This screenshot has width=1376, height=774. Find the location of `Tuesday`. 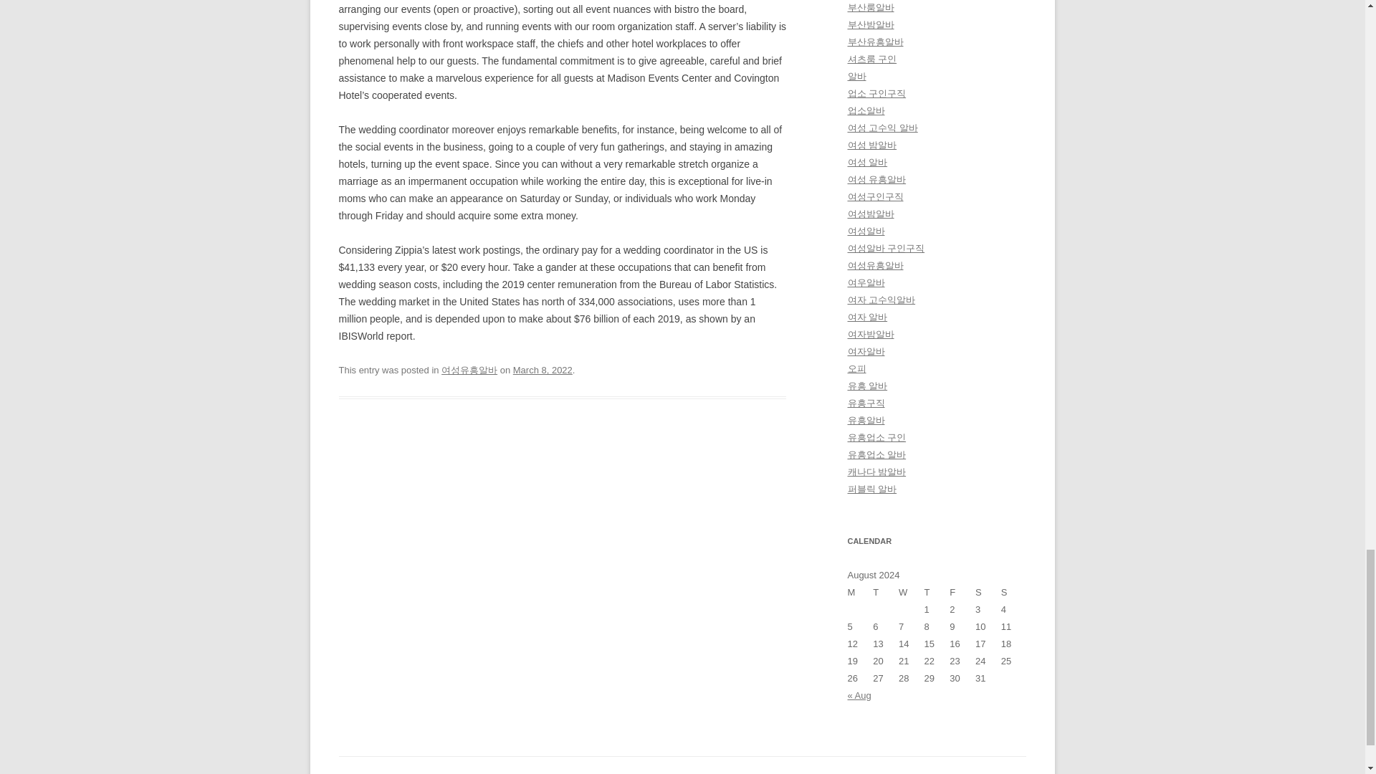

Tuesday is located at coordinates (885, 593).